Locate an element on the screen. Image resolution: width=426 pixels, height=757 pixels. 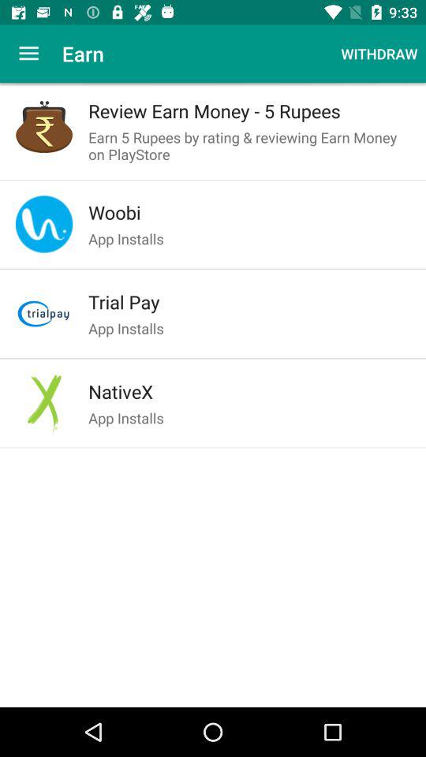
launch app next to earn app is located at coordinates (379, 54).